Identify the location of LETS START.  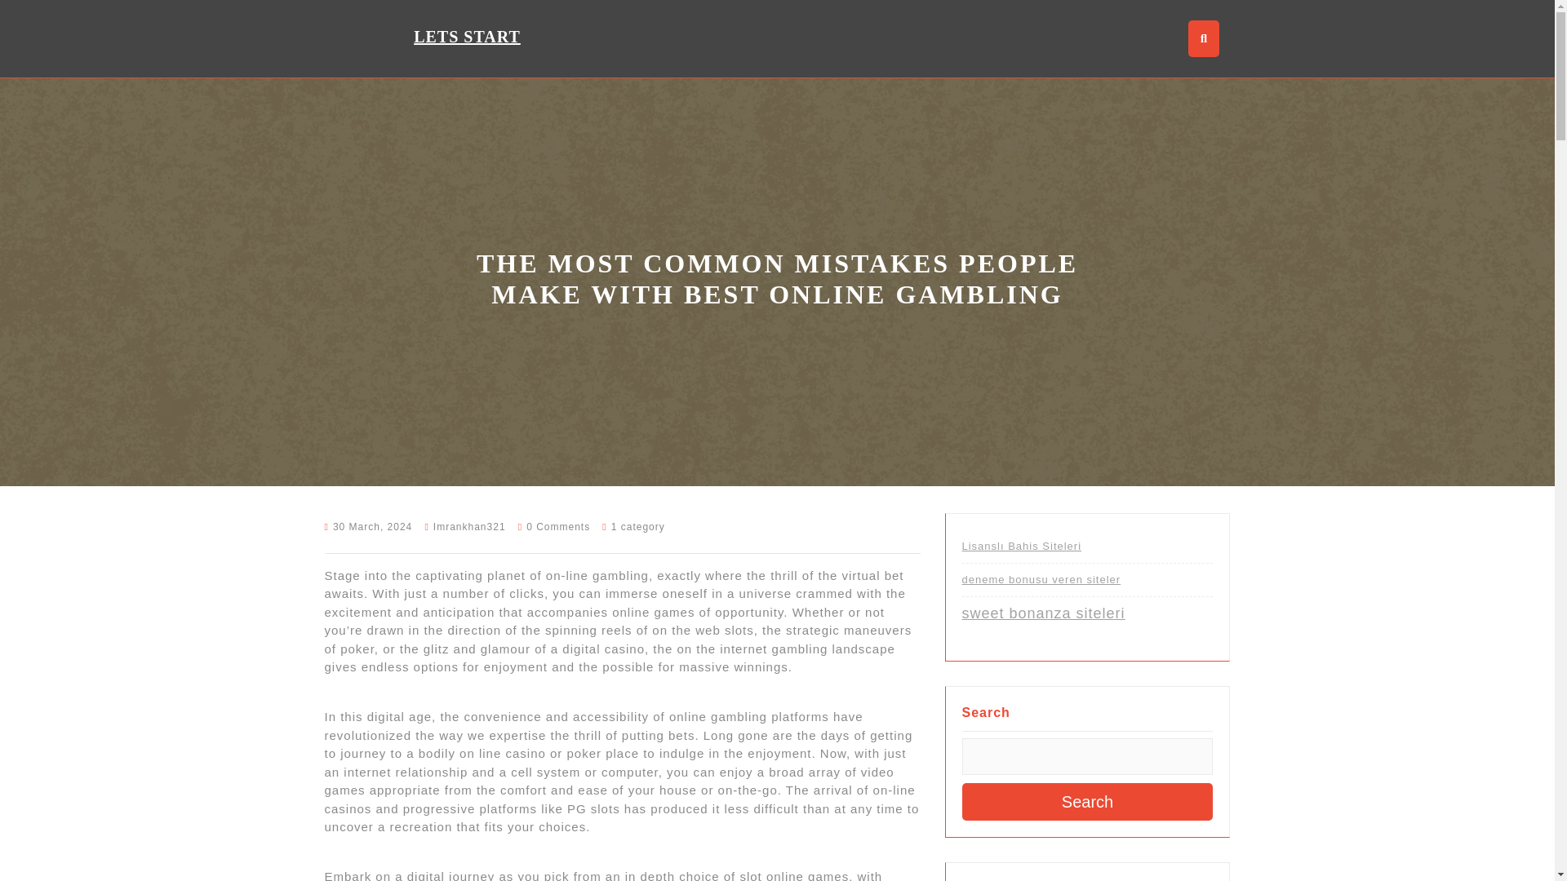
(467, 36).